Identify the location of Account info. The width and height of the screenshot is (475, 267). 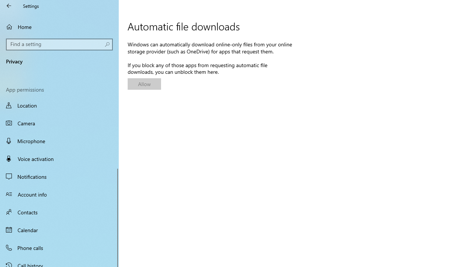
(59, 194).